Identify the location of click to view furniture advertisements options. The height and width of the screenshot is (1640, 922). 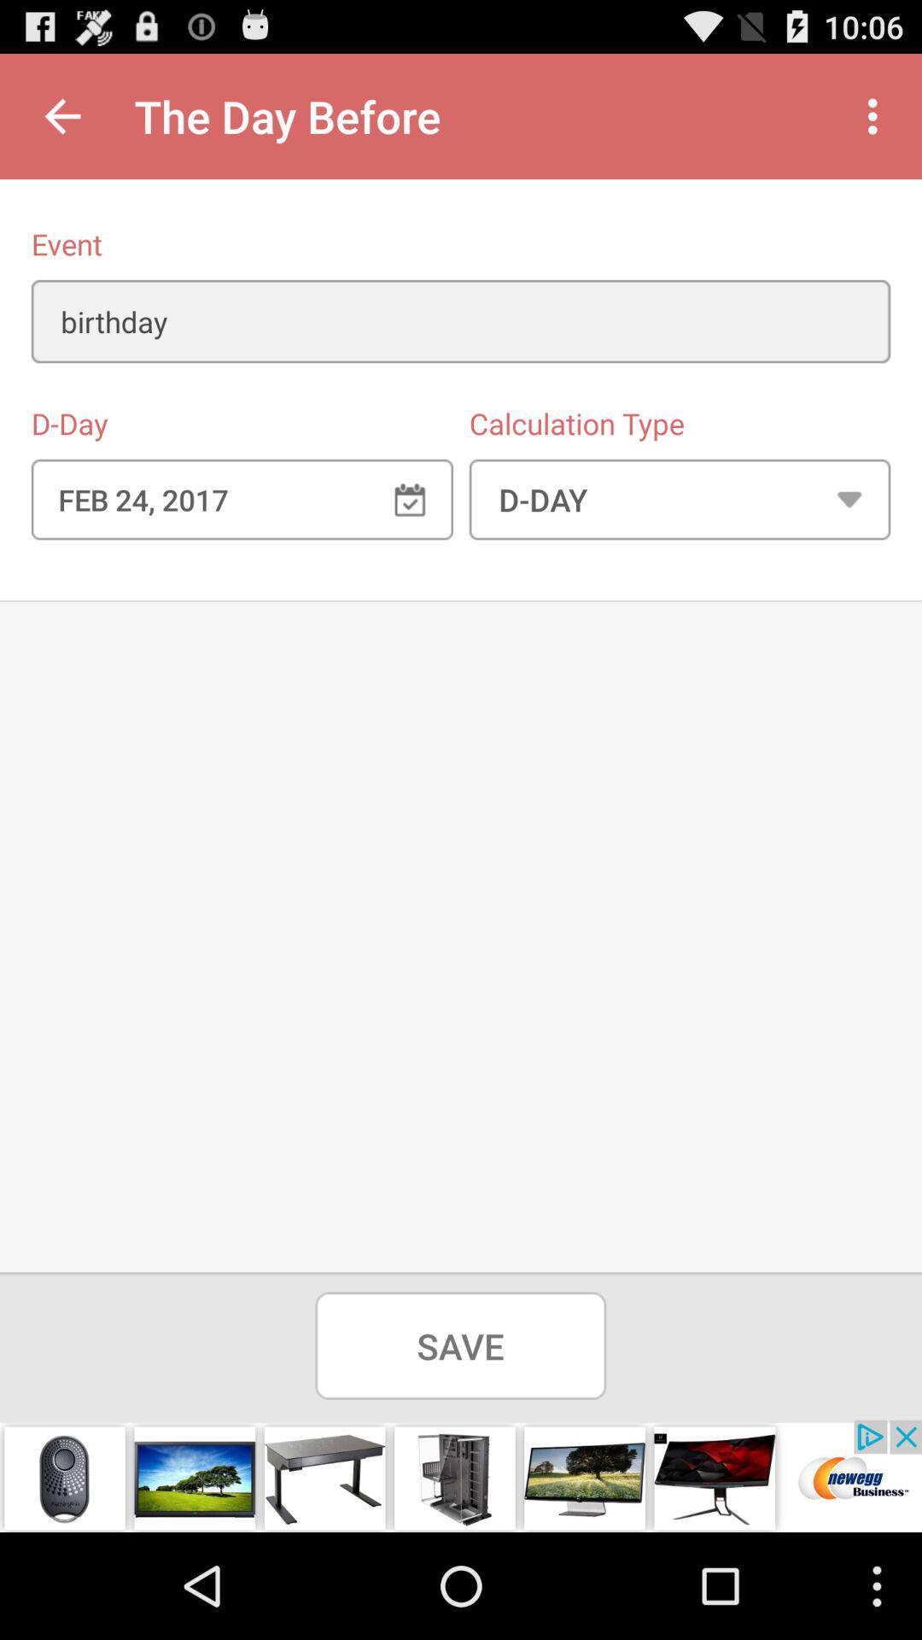
(461, 1476).